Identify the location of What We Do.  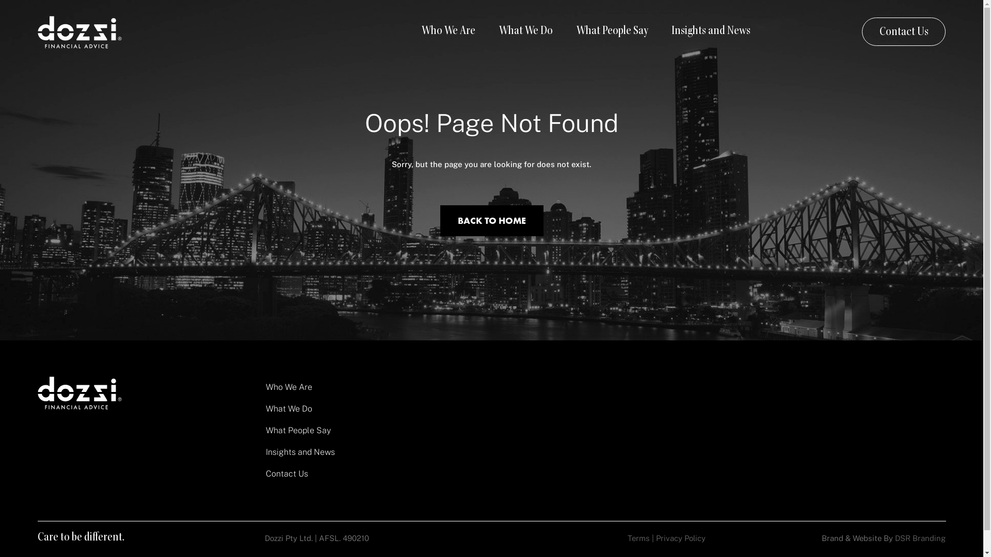
(526, 32).